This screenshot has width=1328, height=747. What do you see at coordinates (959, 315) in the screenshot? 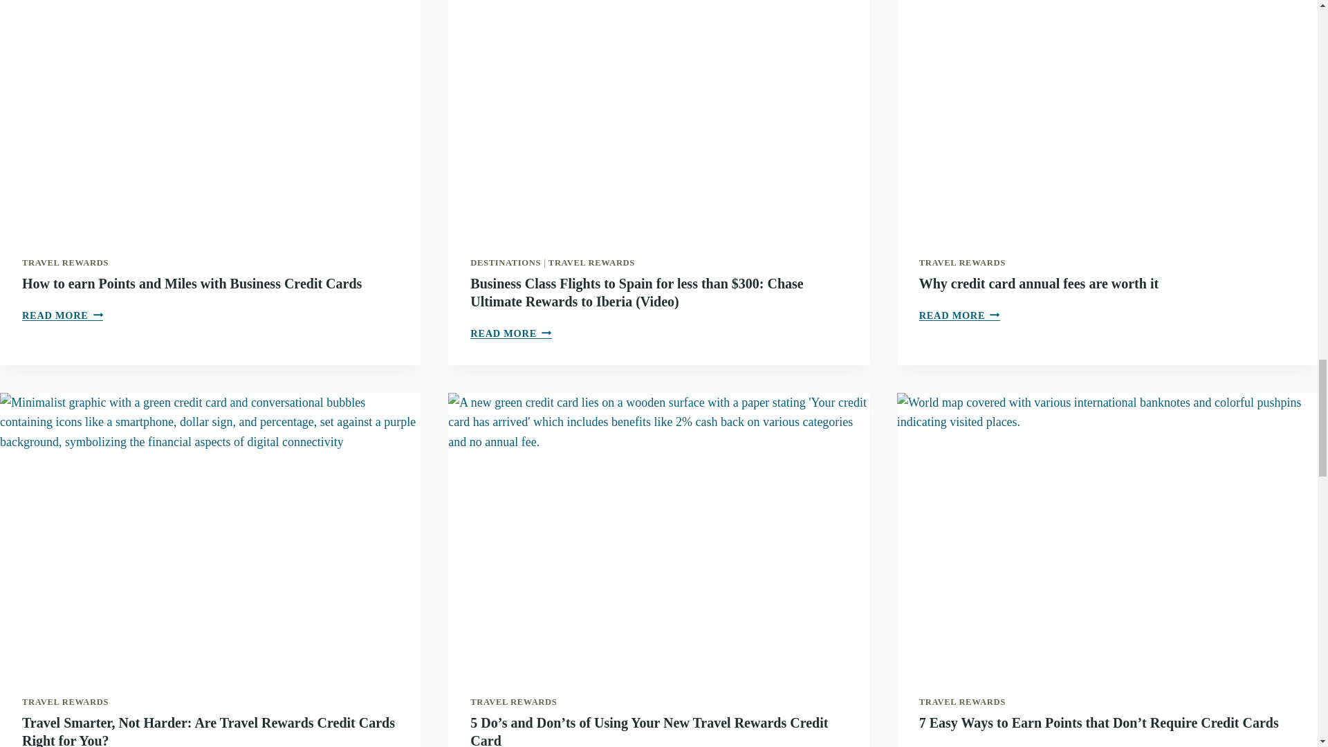
I see `How to earn Points and Miles with Business Credit Cards` at bounding box center [959, 315].